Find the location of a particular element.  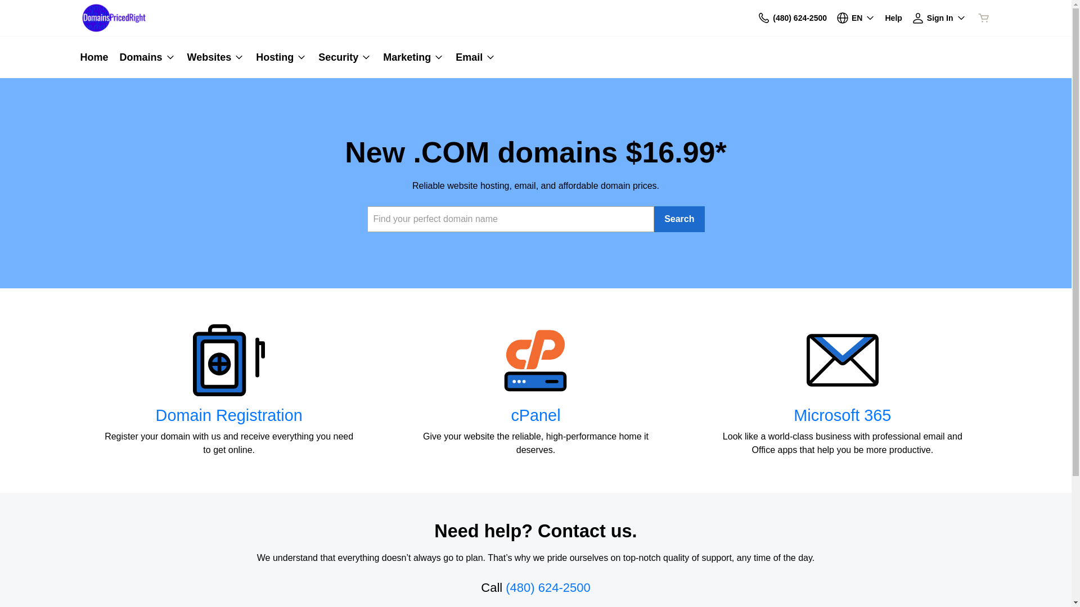

cPanel is located at coordinates (535, 415).